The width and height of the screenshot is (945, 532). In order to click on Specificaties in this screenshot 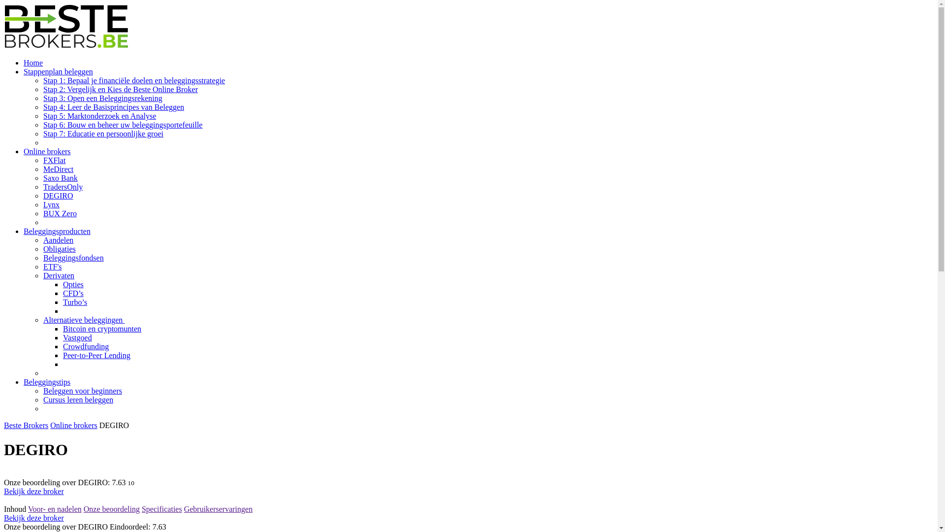, I will do `click(162, 509)`.